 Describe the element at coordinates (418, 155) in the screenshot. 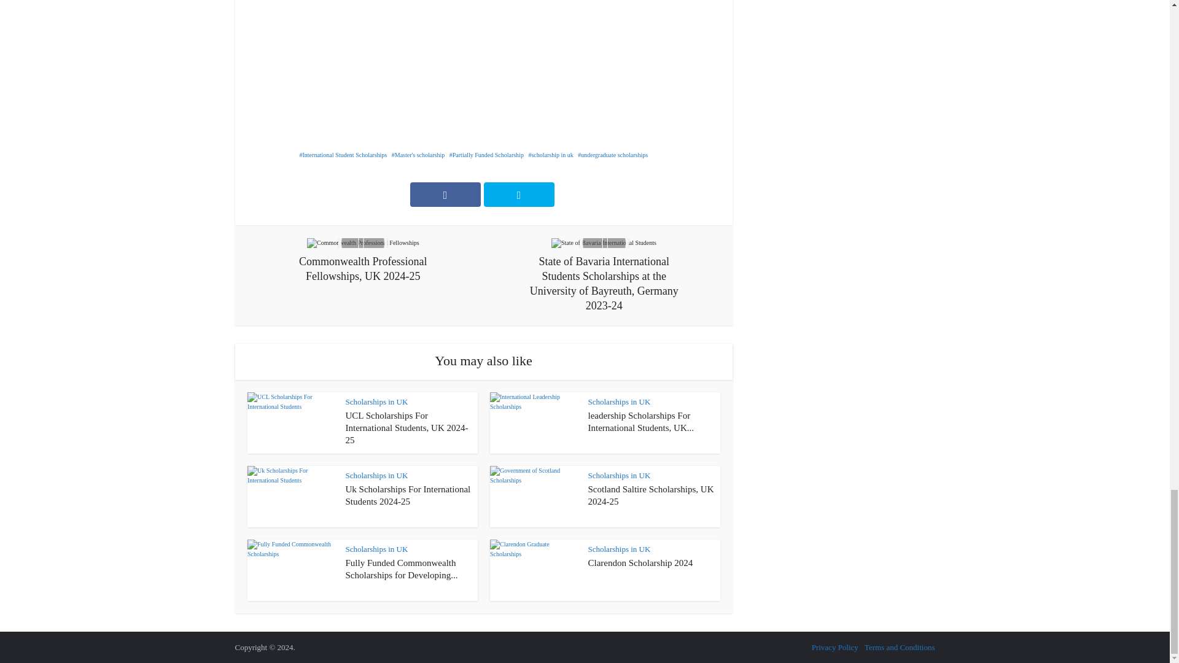

I see `Master's scholarship` at that location.